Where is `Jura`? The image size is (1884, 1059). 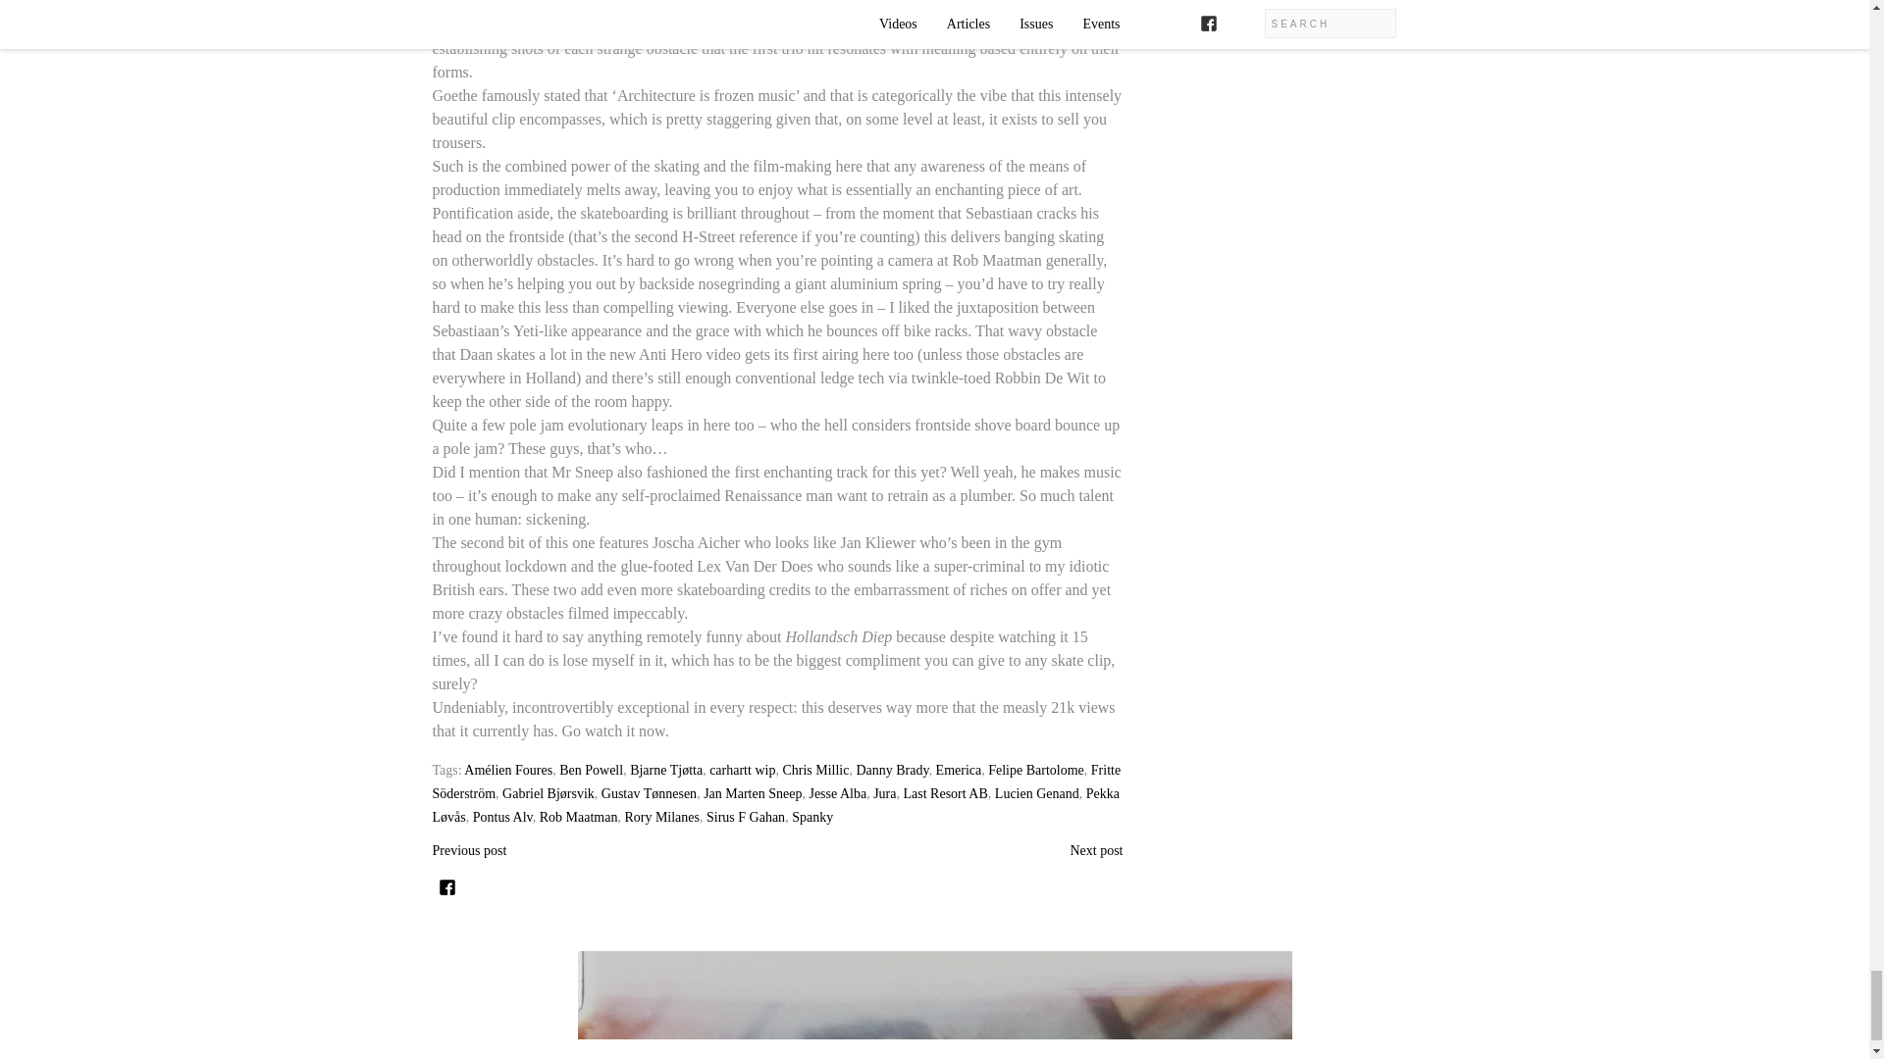
Jura is located at coordinates (885, 793).